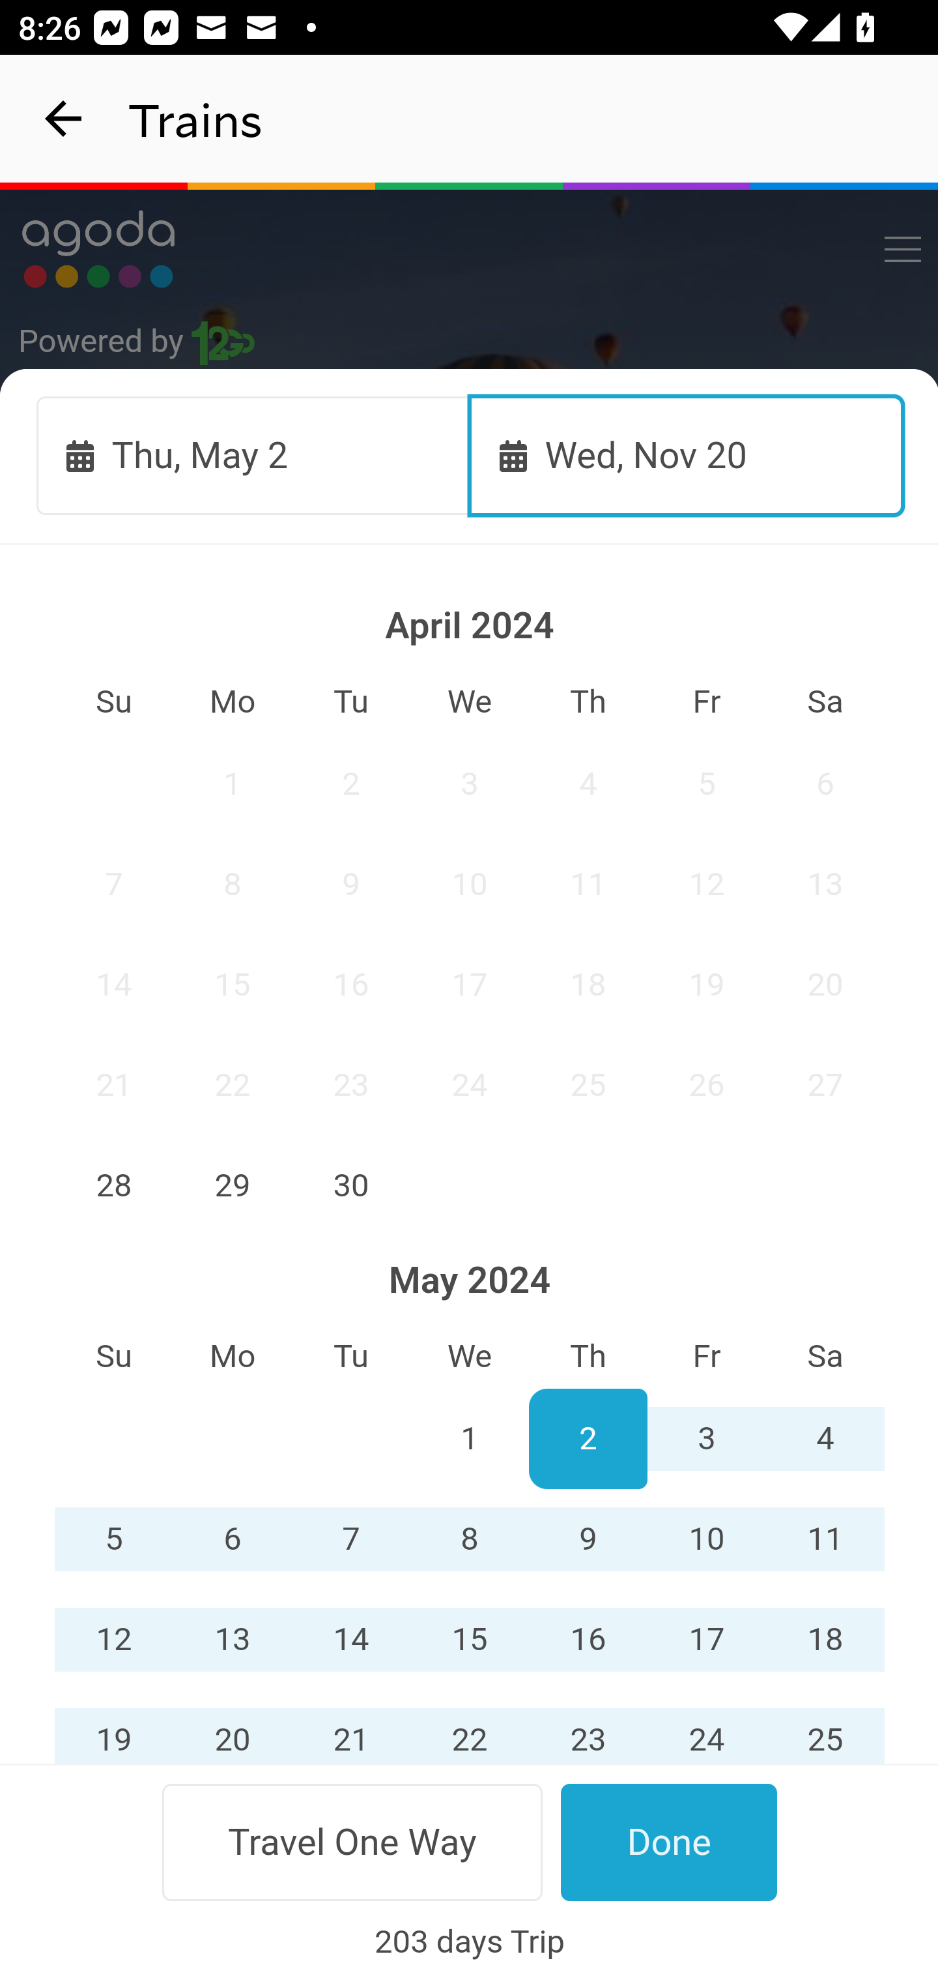 The width and height of the screenshot is (938, 1982). Describe the element at coordinates (588, 883) in the screenshot. I see `11` at that location.